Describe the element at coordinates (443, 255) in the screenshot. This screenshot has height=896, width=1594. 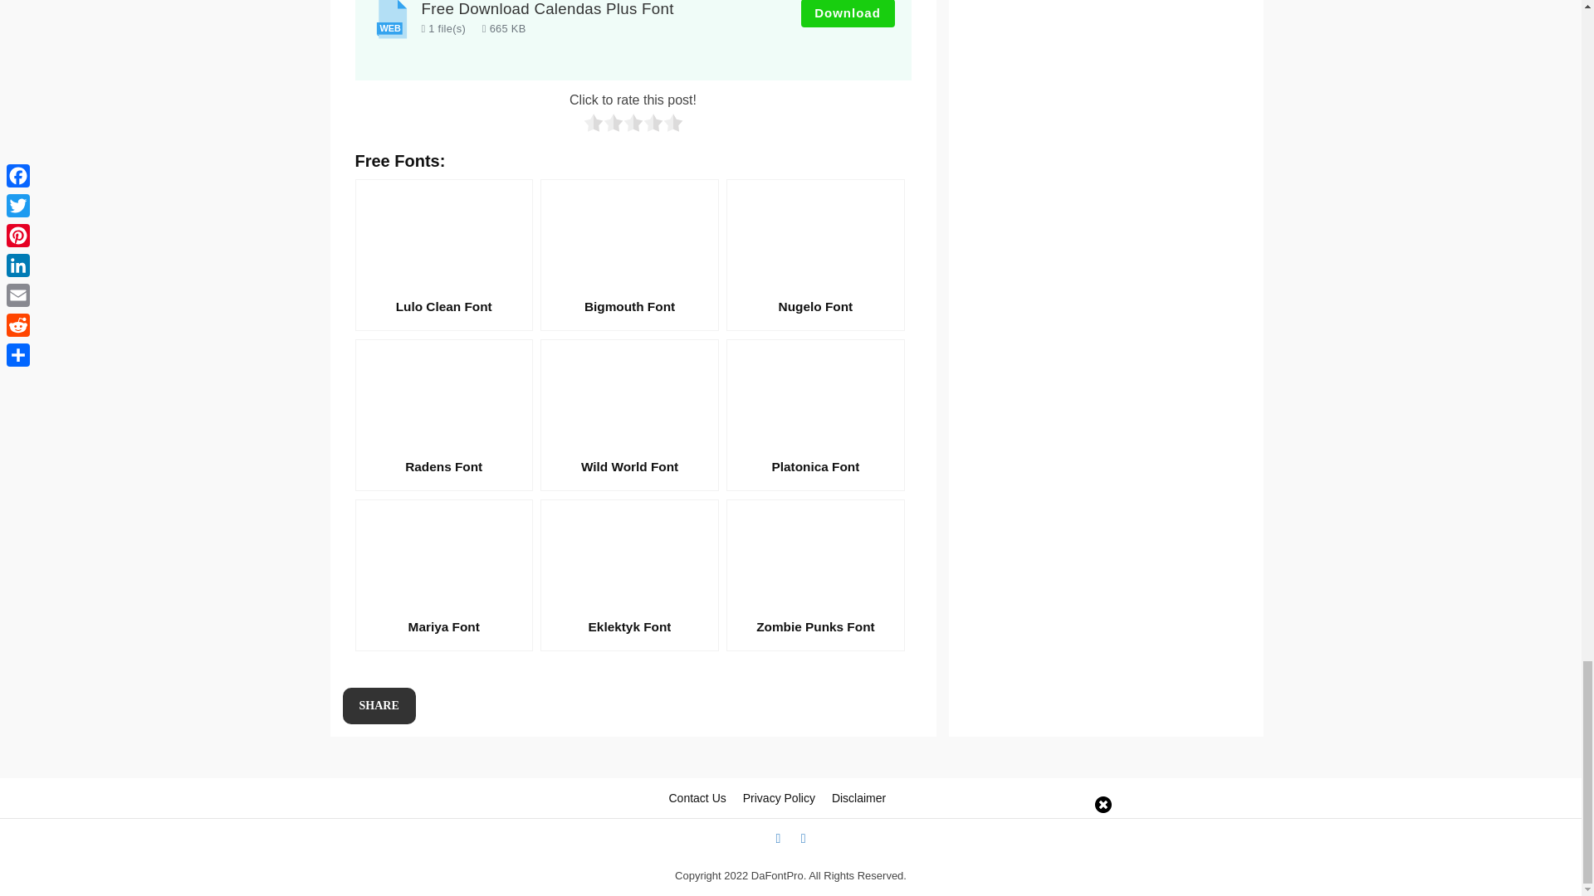
I see `Lulo Clean Font` at that location.